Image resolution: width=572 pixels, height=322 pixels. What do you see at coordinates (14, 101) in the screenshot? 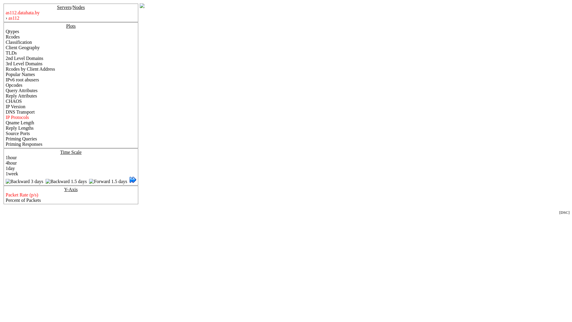
I see `CHAOS` at bounding box center [14, 101].